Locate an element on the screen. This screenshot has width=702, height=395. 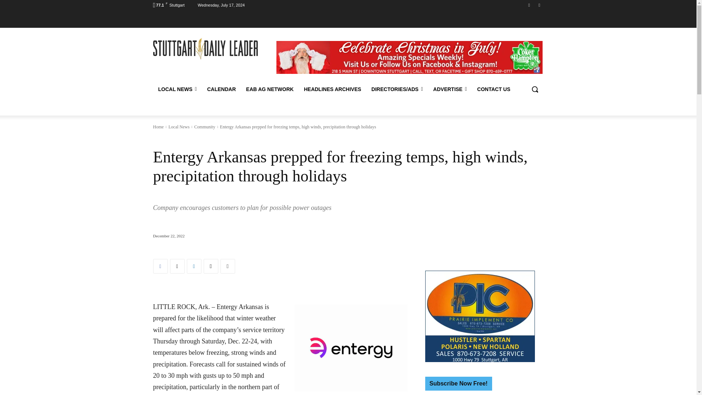
Facebook is located at coordinates (160, 266).